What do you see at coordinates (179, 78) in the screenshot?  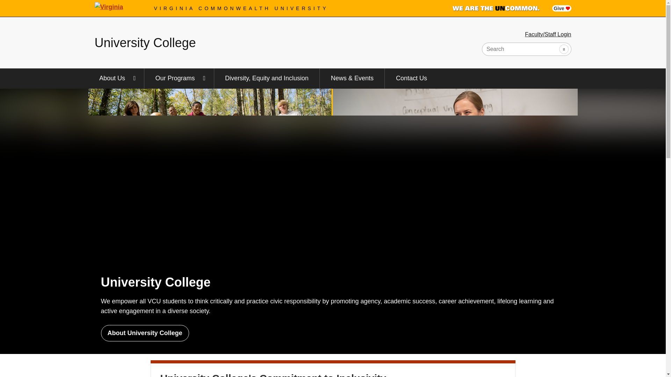 I see `Our Programs` at bounding box center [179, 78].